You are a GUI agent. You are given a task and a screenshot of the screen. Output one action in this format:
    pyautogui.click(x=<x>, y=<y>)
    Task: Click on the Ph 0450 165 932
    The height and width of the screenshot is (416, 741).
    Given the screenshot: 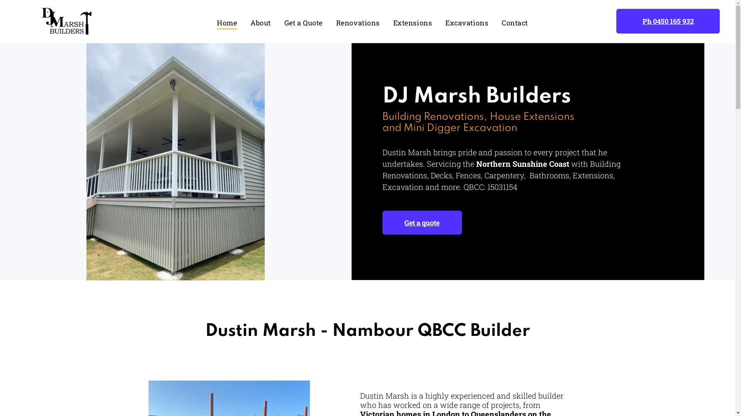 What is the action you would take?
    pyautogui.click(x=668, y=21)
    